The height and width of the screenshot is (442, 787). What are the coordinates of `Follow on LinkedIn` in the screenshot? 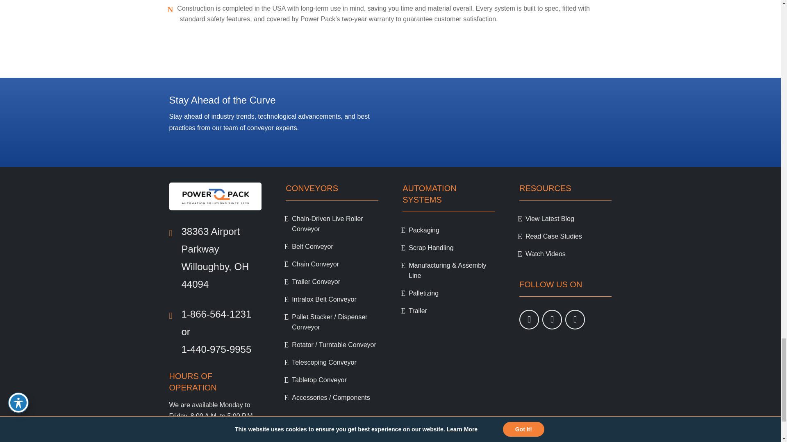 It's located at (575, 319).